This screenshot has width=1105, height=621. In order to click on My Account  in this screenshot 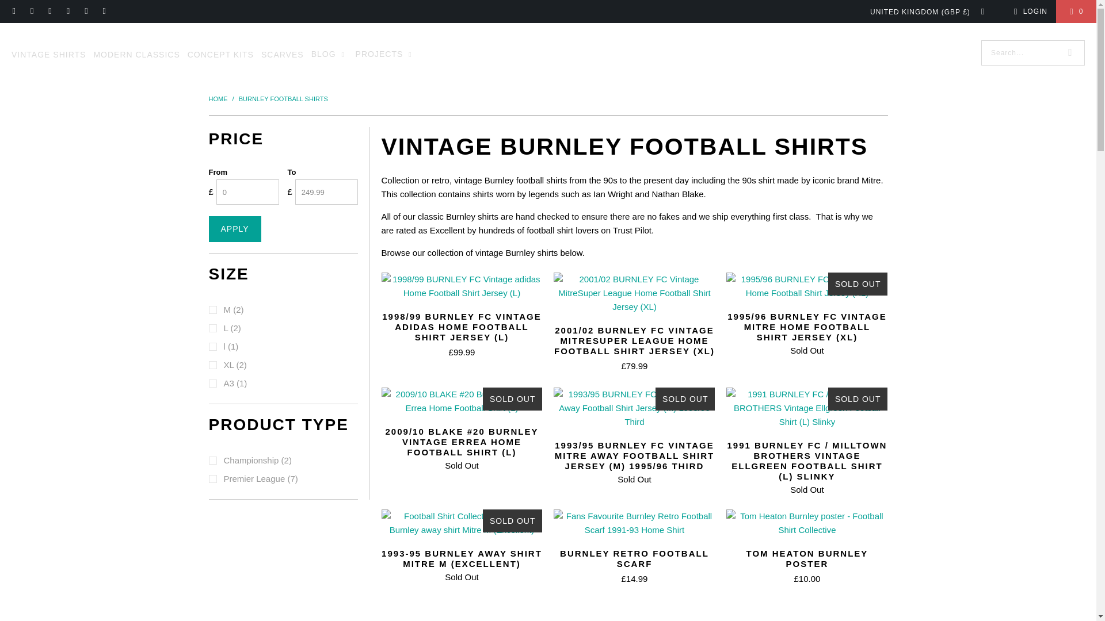, I will do `click(1028, 11)`.